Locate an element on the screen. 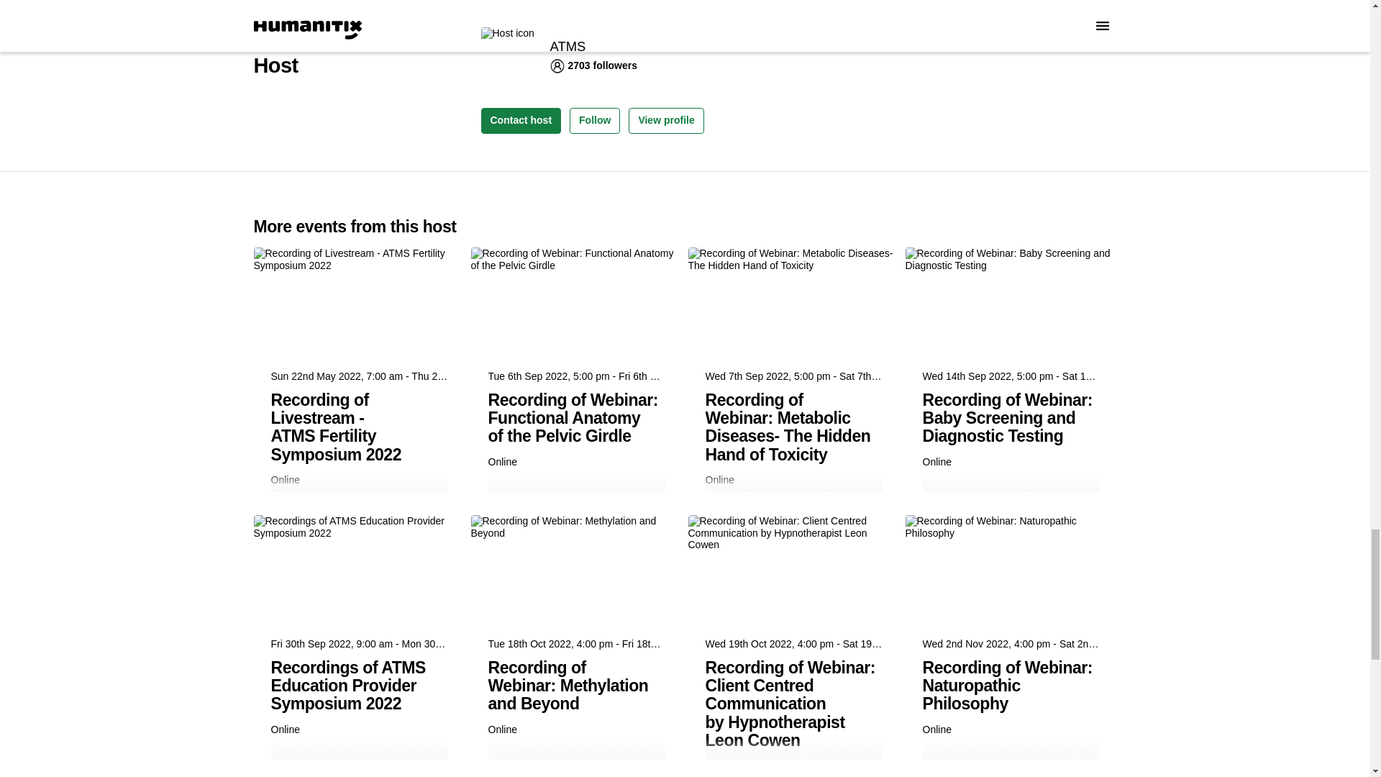 The height and width of the screenshot is (777, 1381). Follow is located at coordinates (594, 121).